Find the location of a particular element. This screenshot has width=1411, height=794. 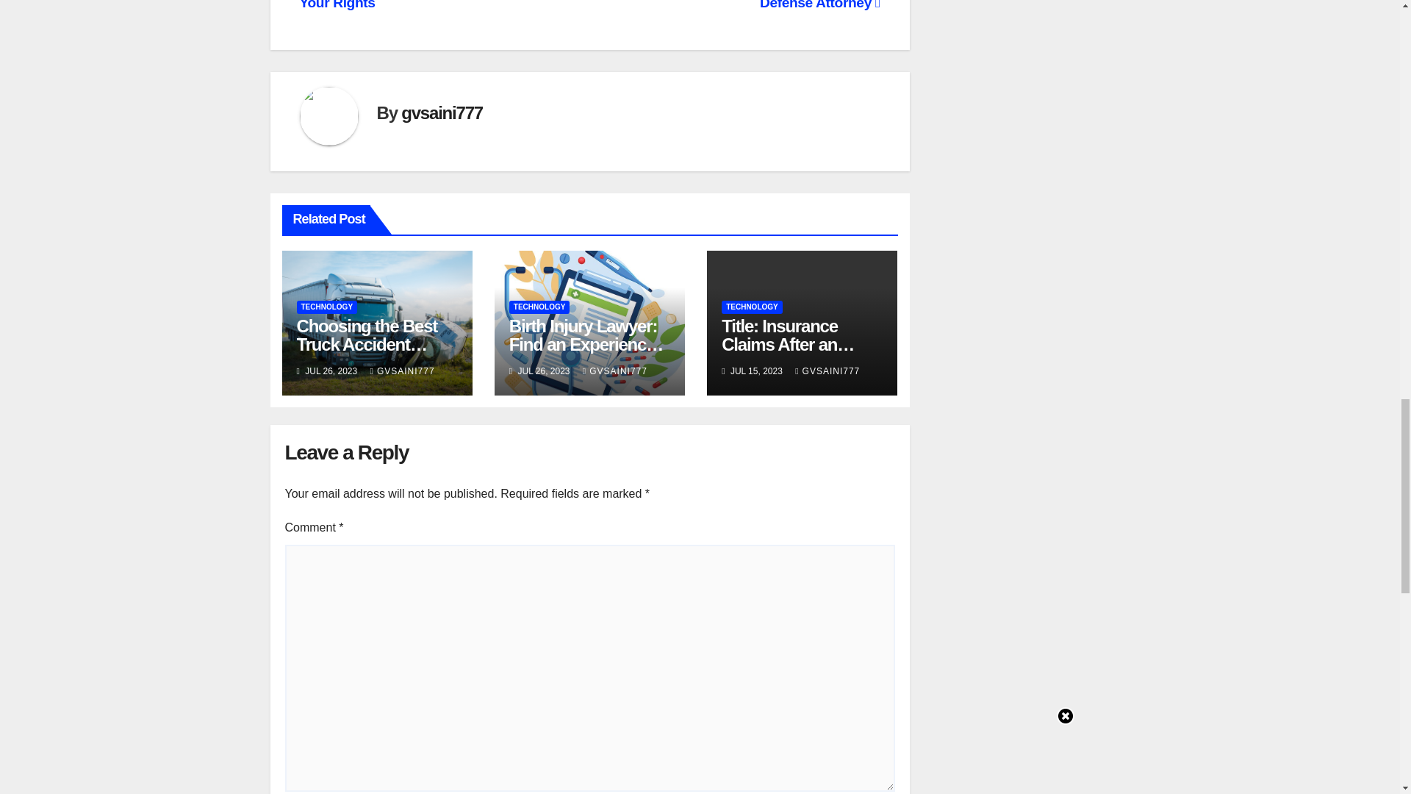

Choosing the Best Truck Accident Lawyer in the US is located at coordinates (367, 344).